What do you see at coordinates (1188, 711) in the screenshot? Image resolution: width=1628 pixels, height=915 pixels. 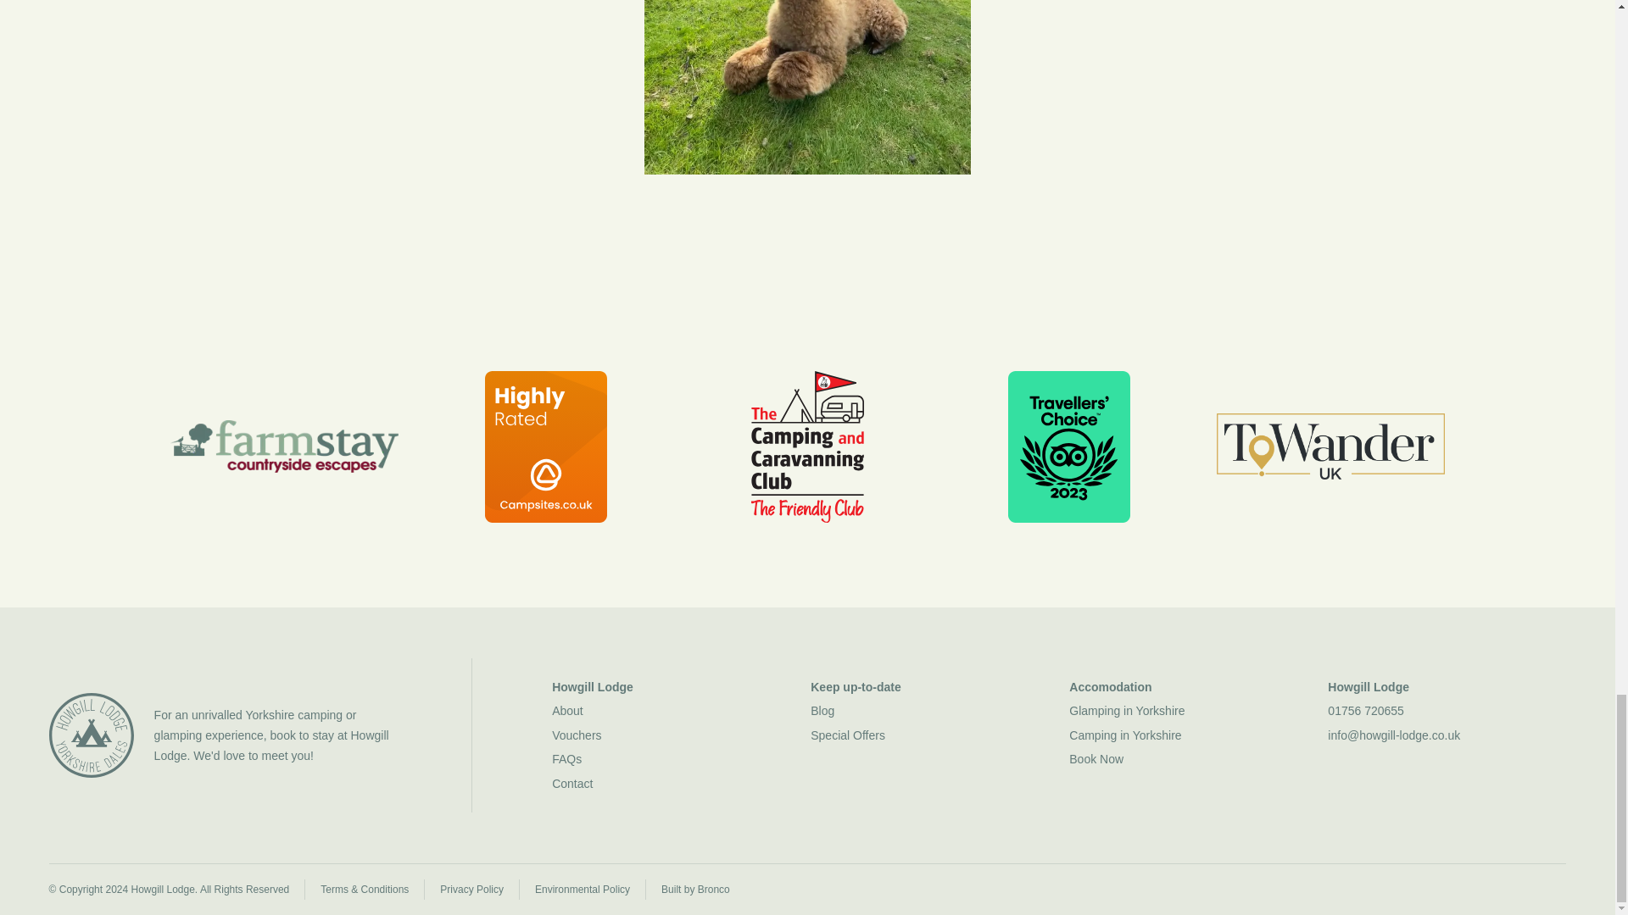 I see `Glamping in Yorkshire` at bounding box center [1188, 711].